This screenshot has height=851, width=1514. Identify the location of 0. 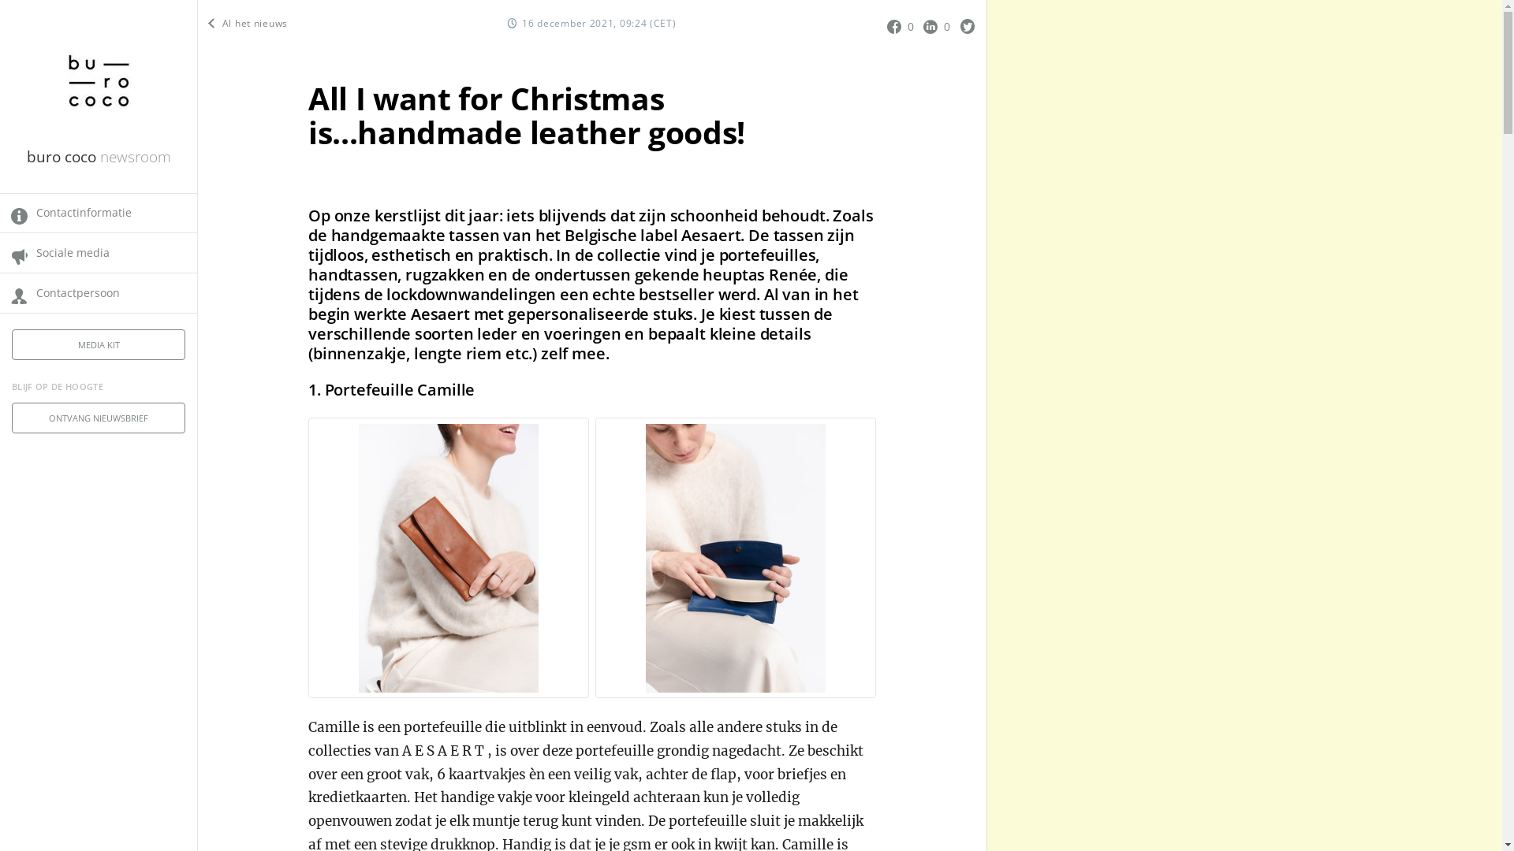
(902, 26).